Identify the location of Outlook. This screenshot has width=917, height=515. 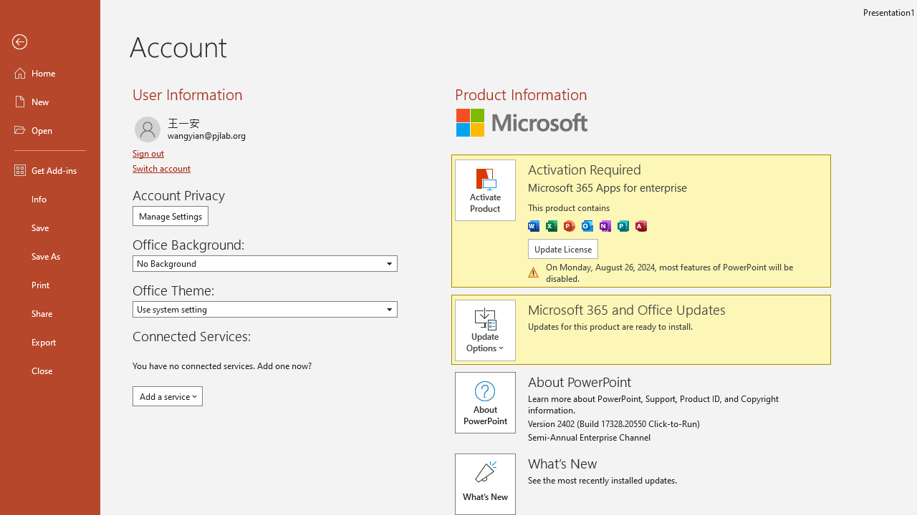
(587, 226).